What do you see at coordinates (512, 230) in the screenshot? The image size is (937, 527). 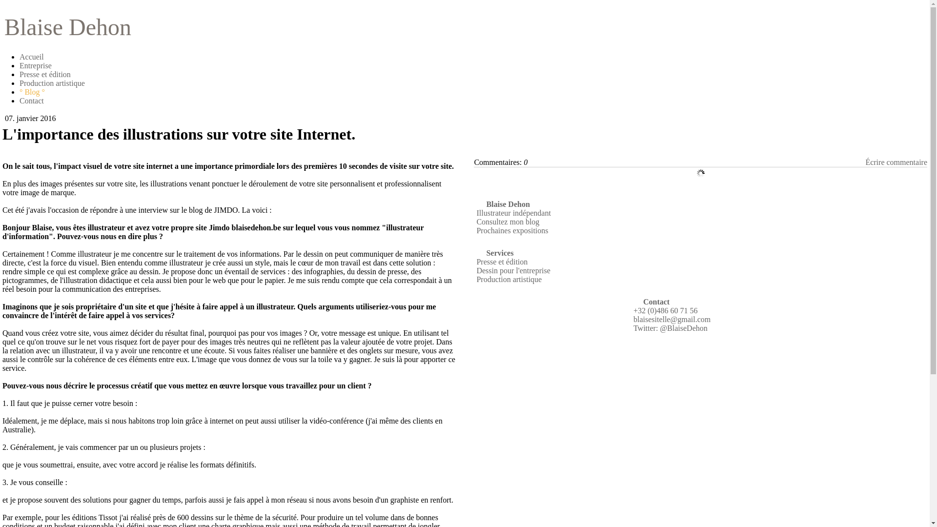 I see `Prochaines expositions` at bounding box center [512, 230].